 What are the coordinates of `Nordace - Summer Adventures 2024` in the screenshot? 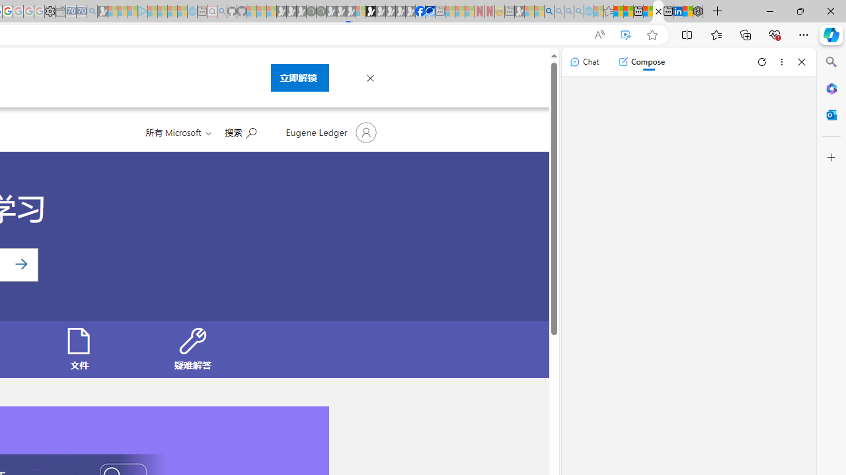 It's located at (698, 12).